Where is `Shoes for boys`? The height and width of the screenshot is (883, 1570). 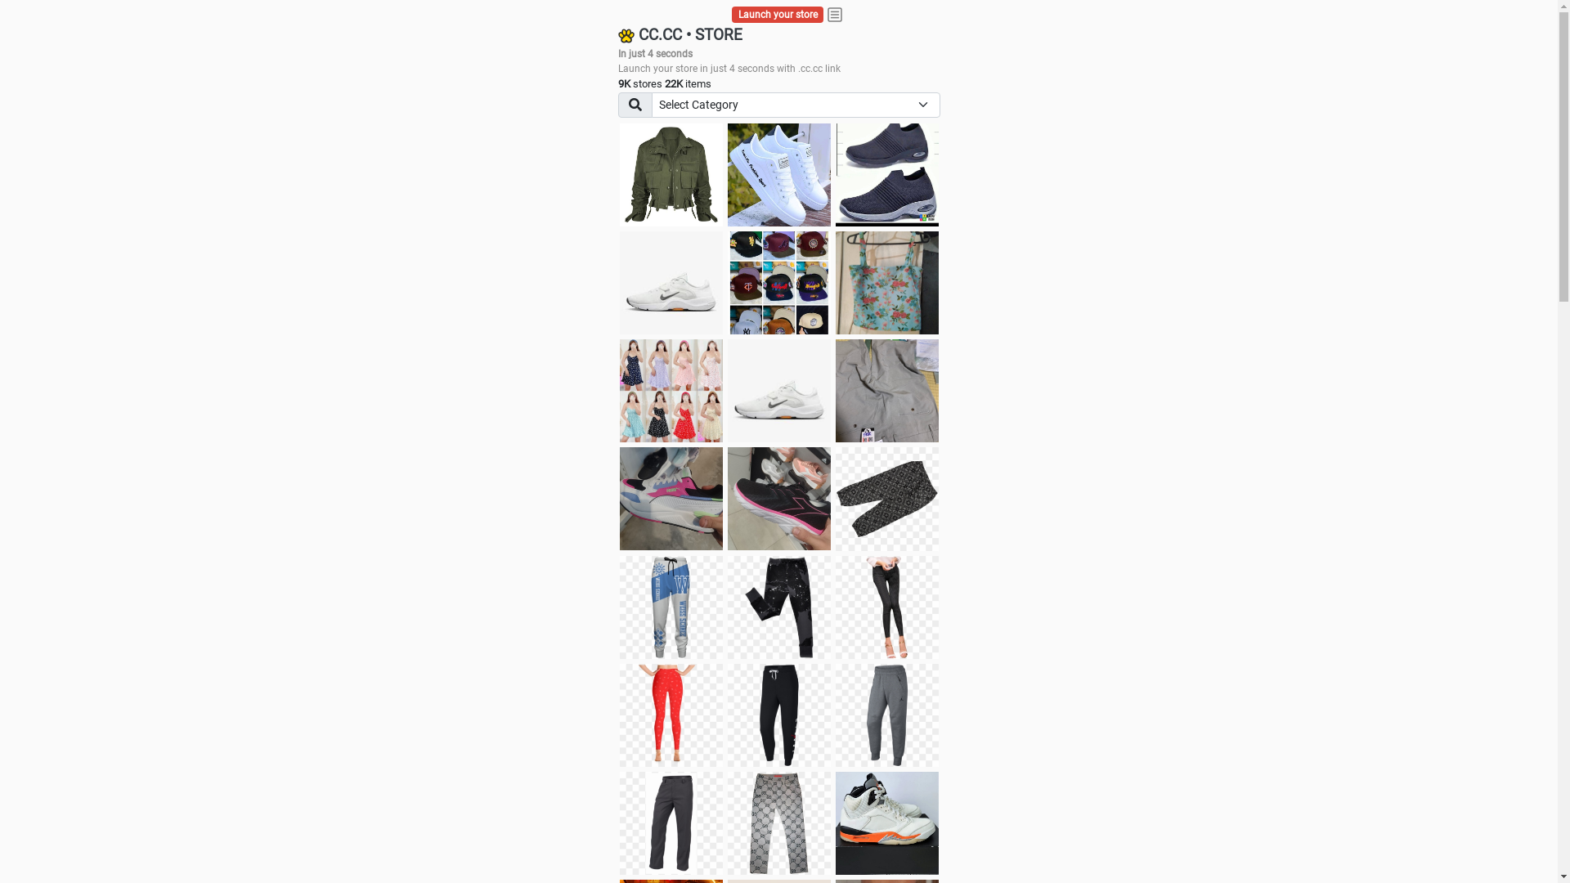
Shoes for boys is located at coordinates (671, 283).